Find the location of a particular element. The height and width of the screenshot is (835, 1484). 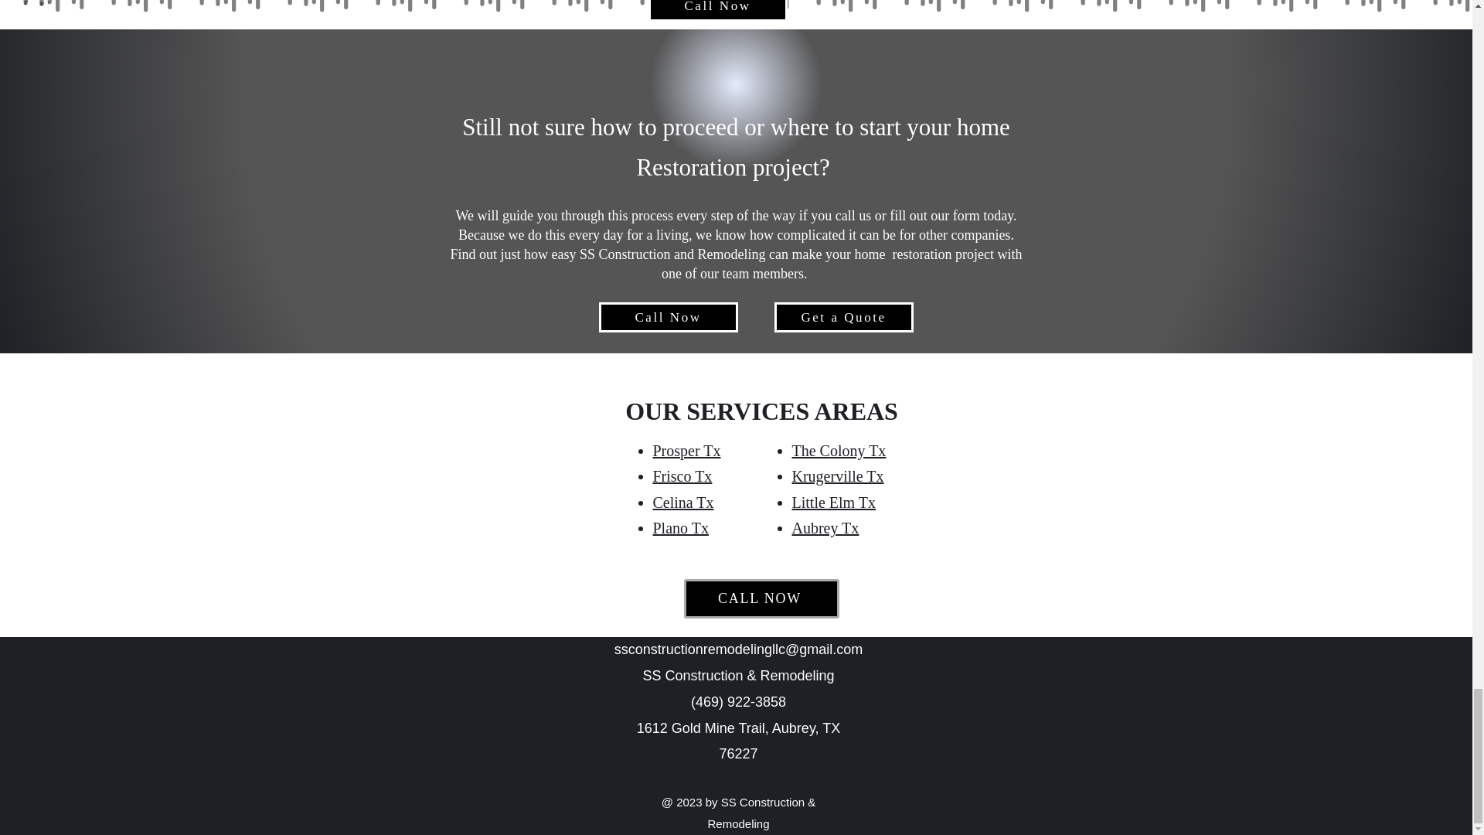

Prosper Tx is located at coordinates (686, 451).